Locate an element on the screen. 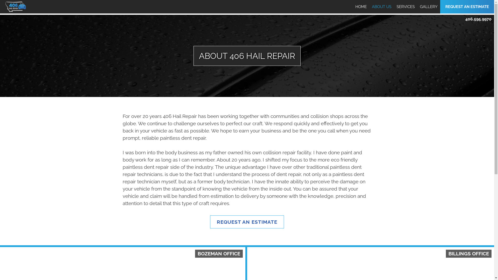 The image size is (498, 280). GALLERY is located at coordinates (429, 7).